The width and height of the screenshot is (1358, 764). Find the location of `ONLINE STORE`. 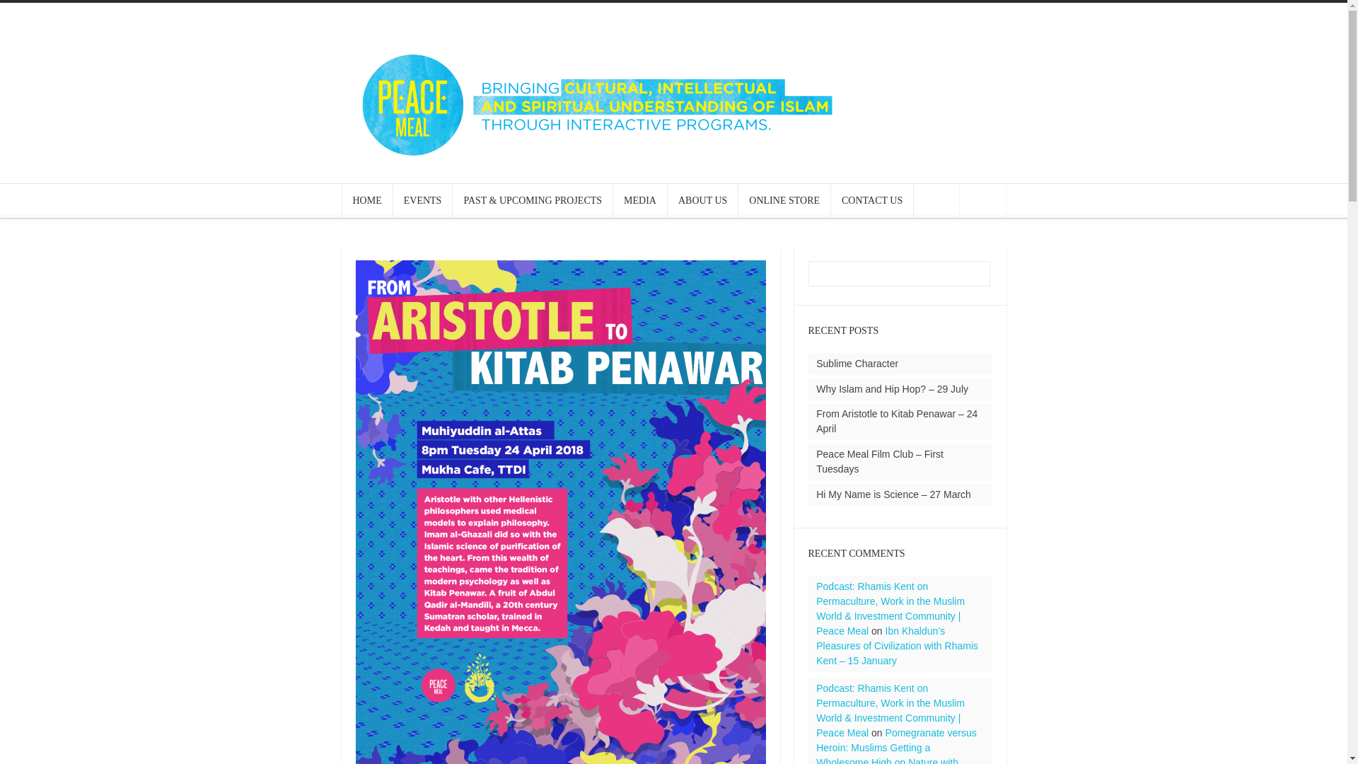

ONLINE STORE is located at coordinates (784, 199).